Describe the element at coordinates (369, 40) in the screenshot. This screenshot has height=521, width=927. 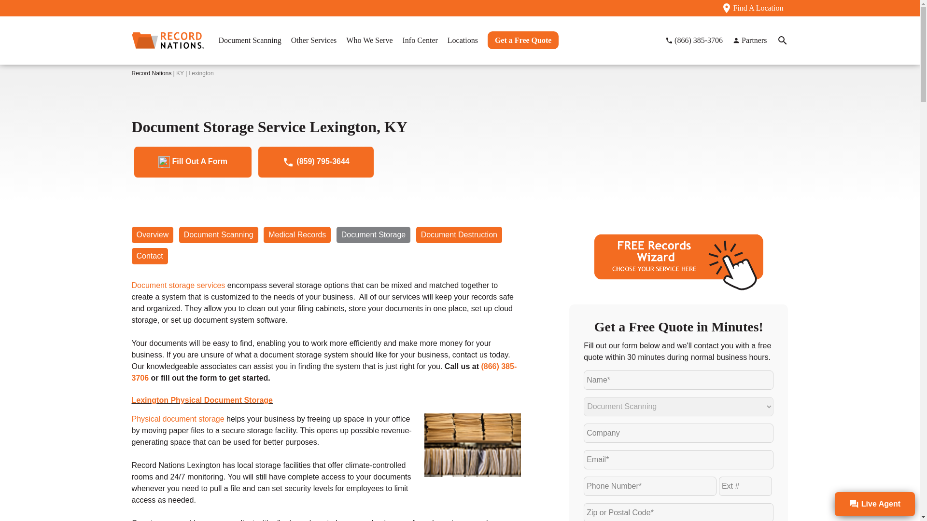
I see `Who We Serve` at that location.